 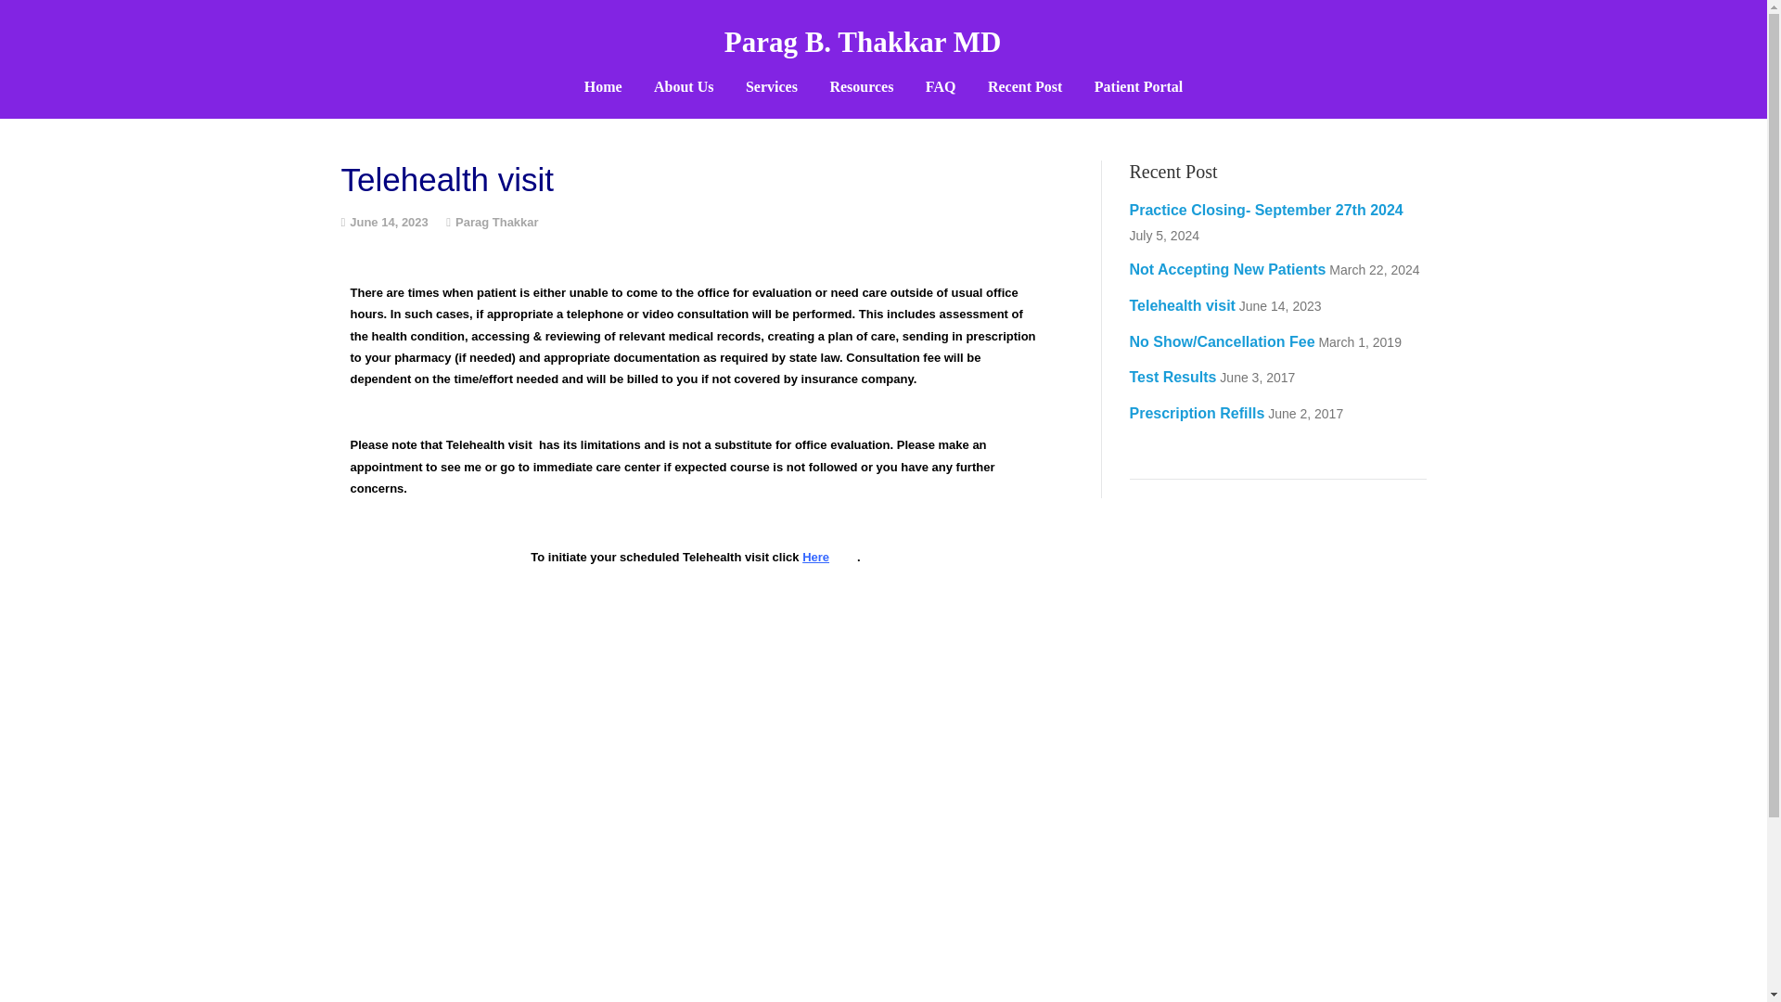 What do you see at coordinates (603, 87) in the screenshot?
I see `Home` at bounding box center [603, 87].